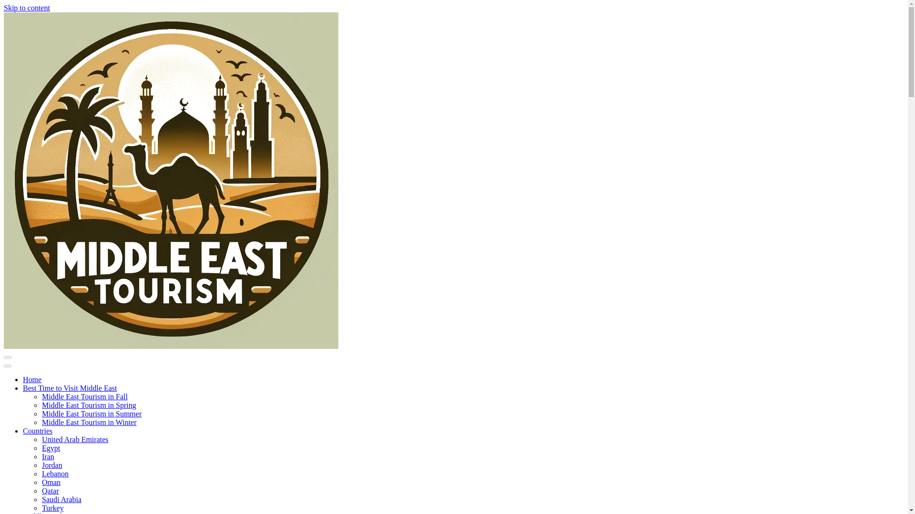  Describe the element at coordinates (51, 482) in the screenshot. I see `Oman` at that location.